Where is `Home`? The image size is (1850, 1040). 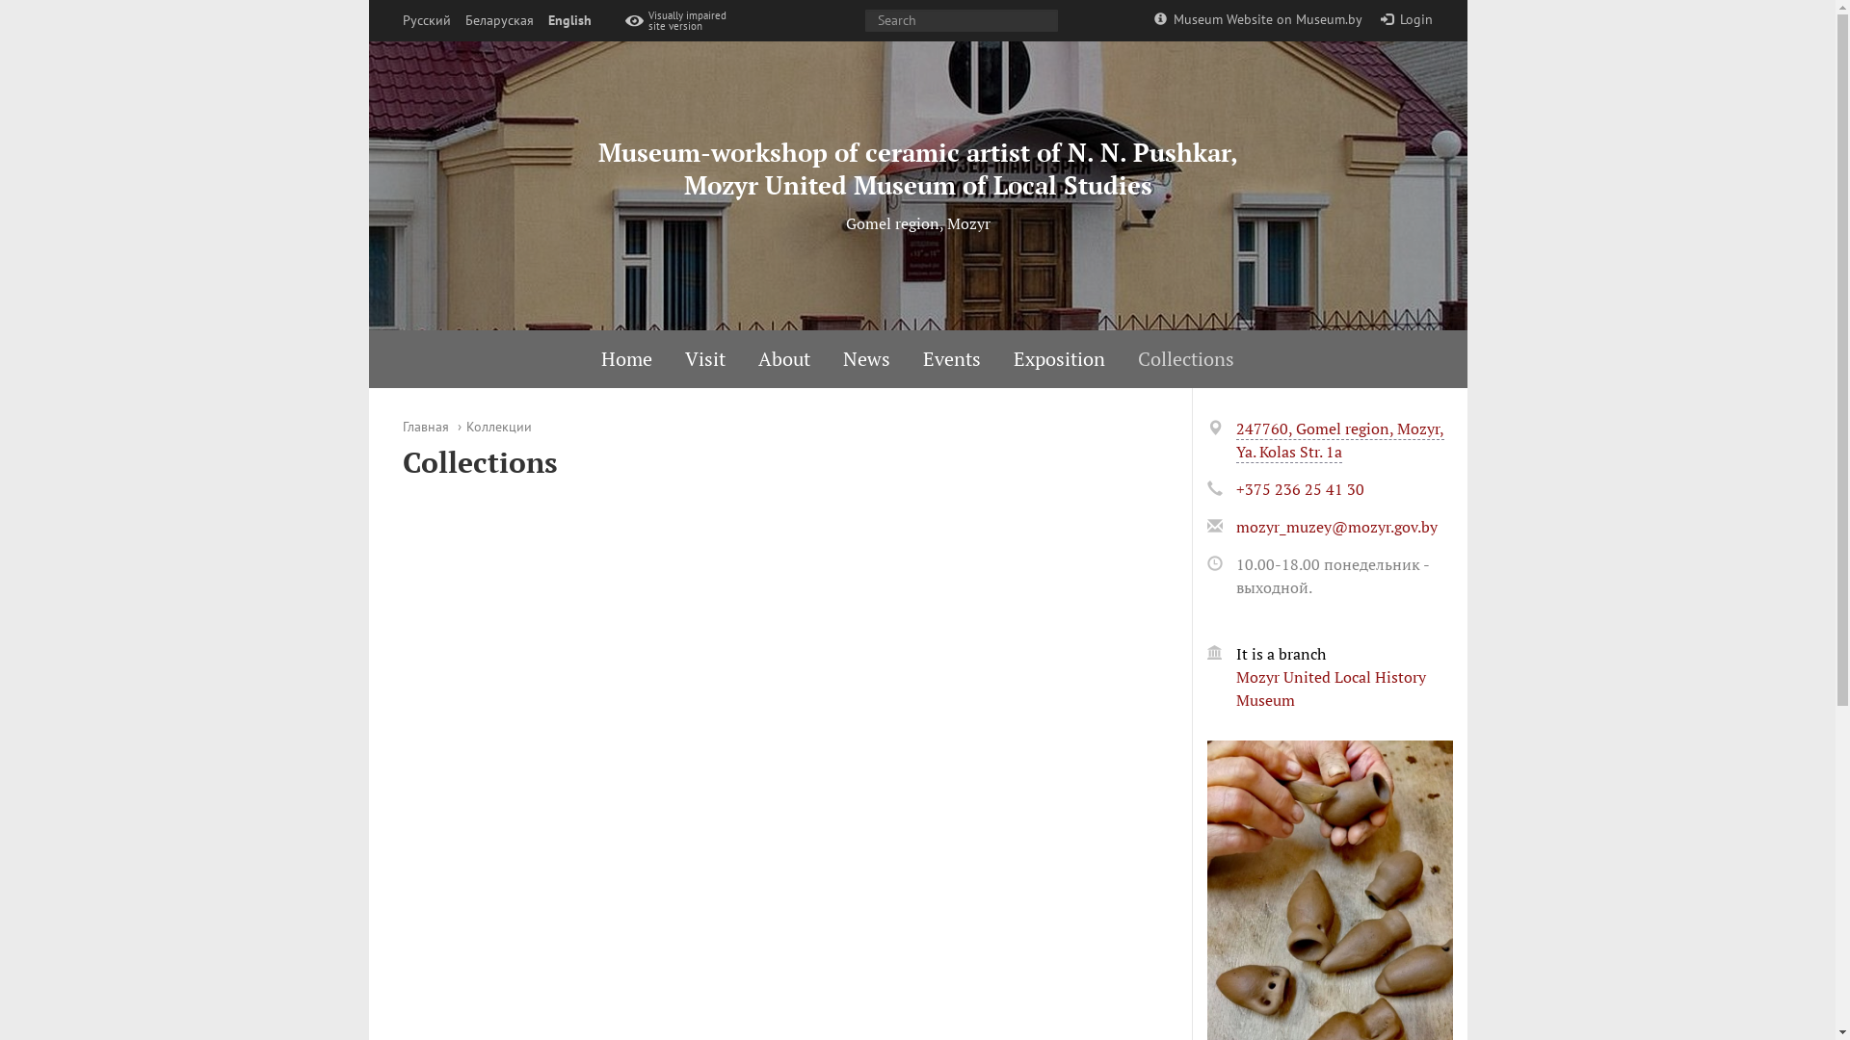 Home is located at coordinates (626, 359).